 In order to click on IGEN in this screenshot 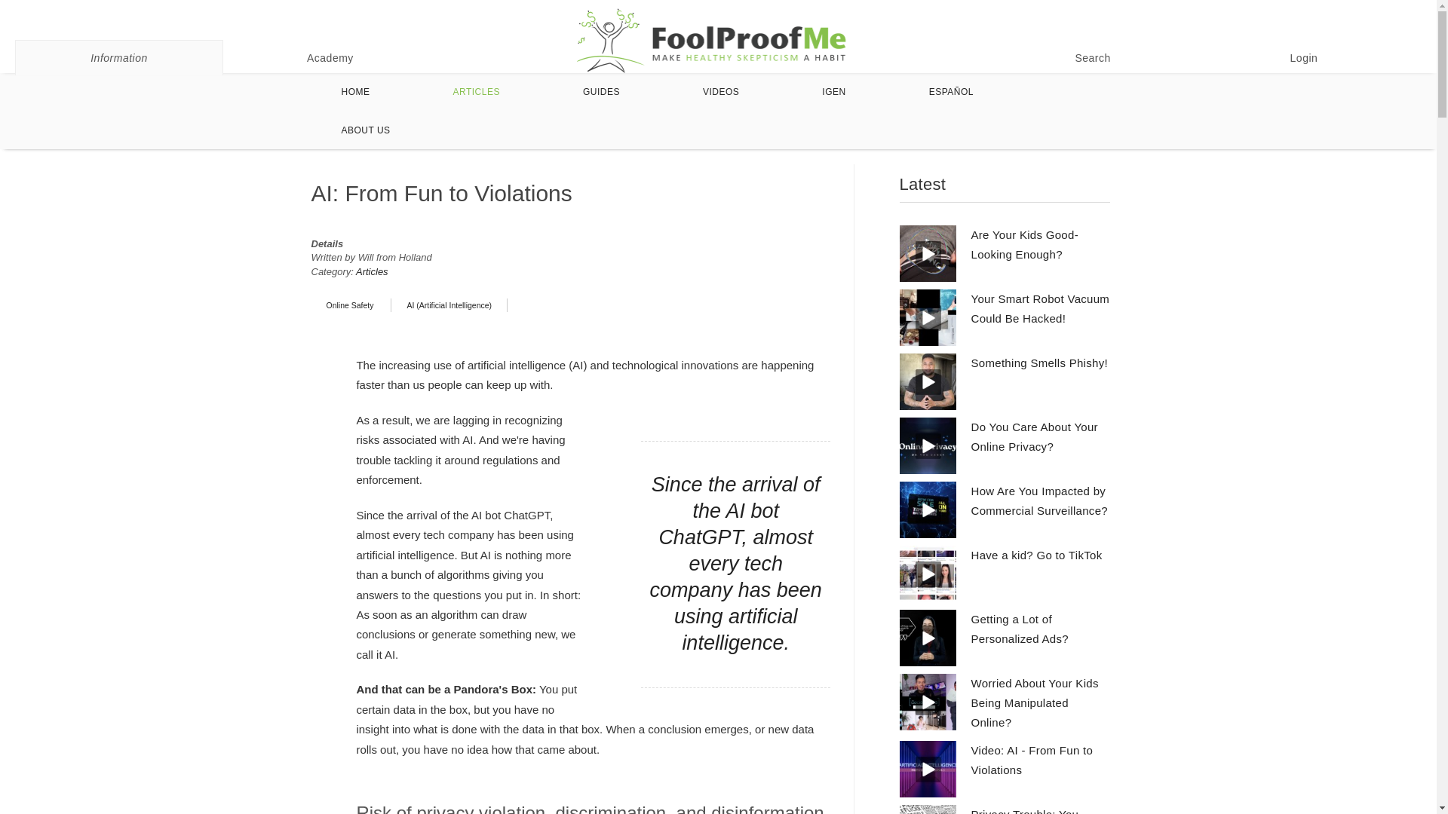, I will do `click(834, 92)`.